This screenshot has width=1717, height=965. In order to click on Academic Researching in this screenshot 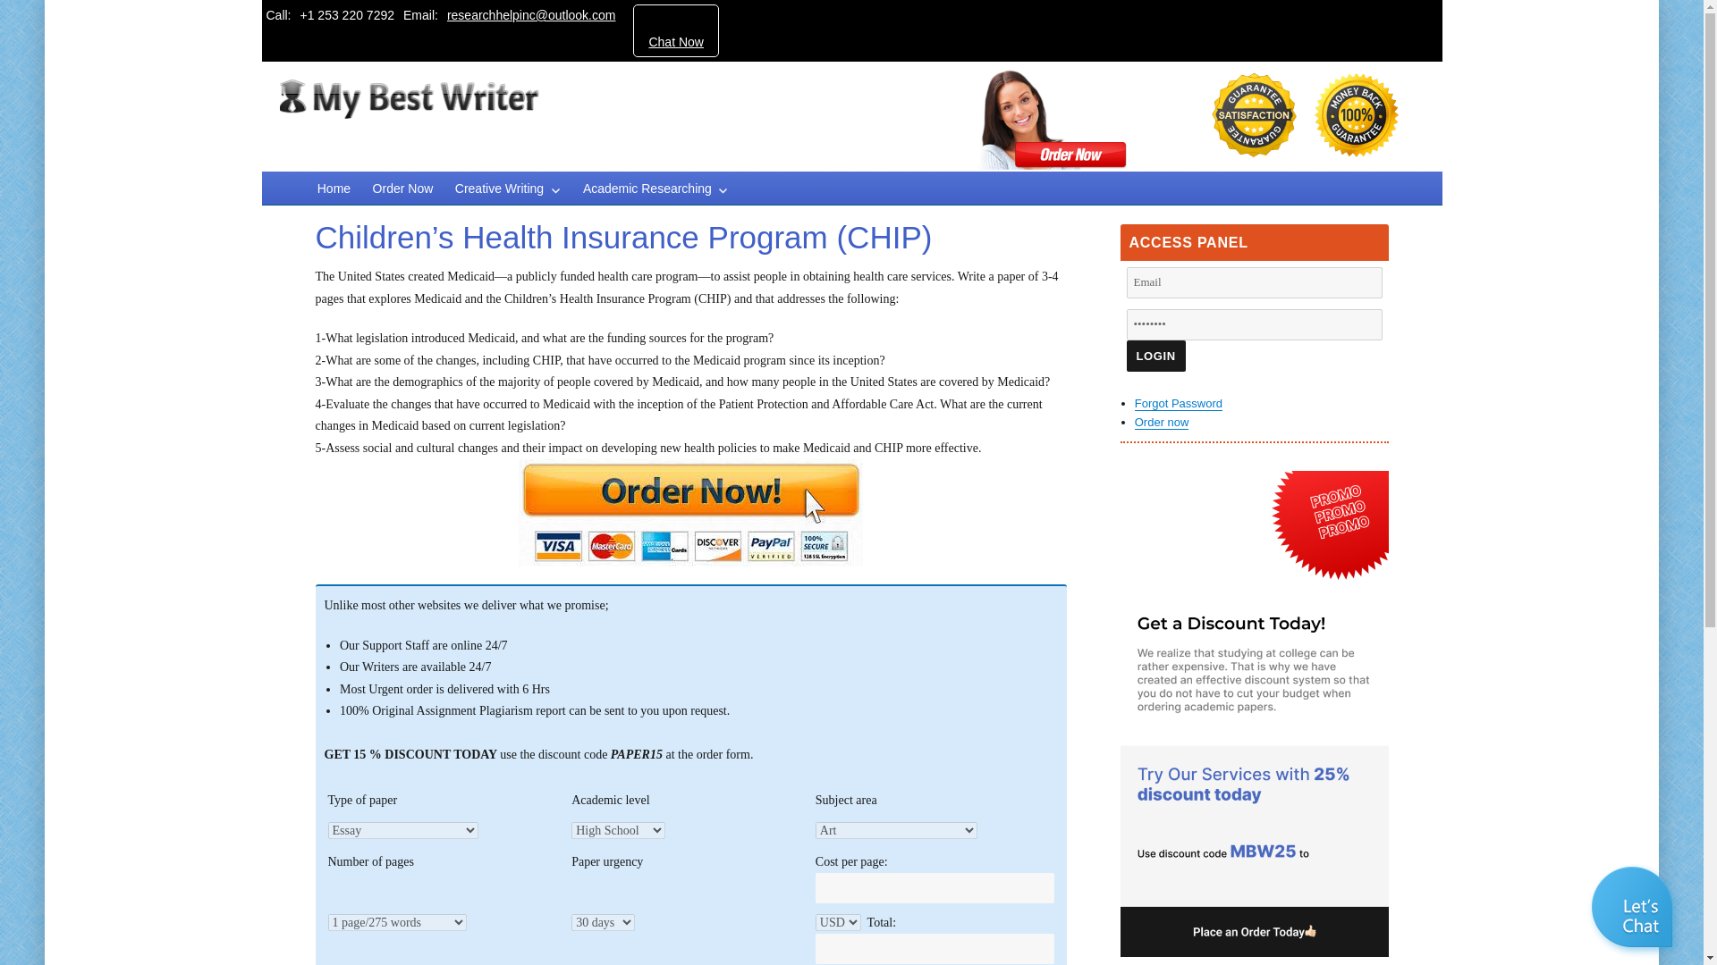, I will do `click(656, 188)`.